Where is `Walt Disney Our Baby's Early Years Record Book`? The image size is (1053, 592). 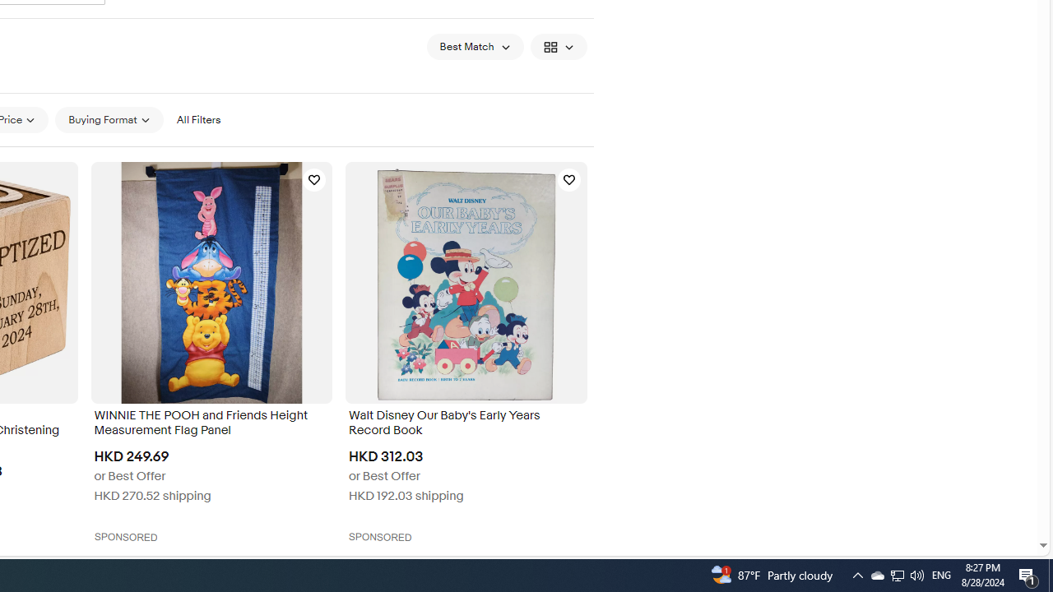
Walt Disney Our Baby's Early Years Record Book is located at coordinates (466, 424).